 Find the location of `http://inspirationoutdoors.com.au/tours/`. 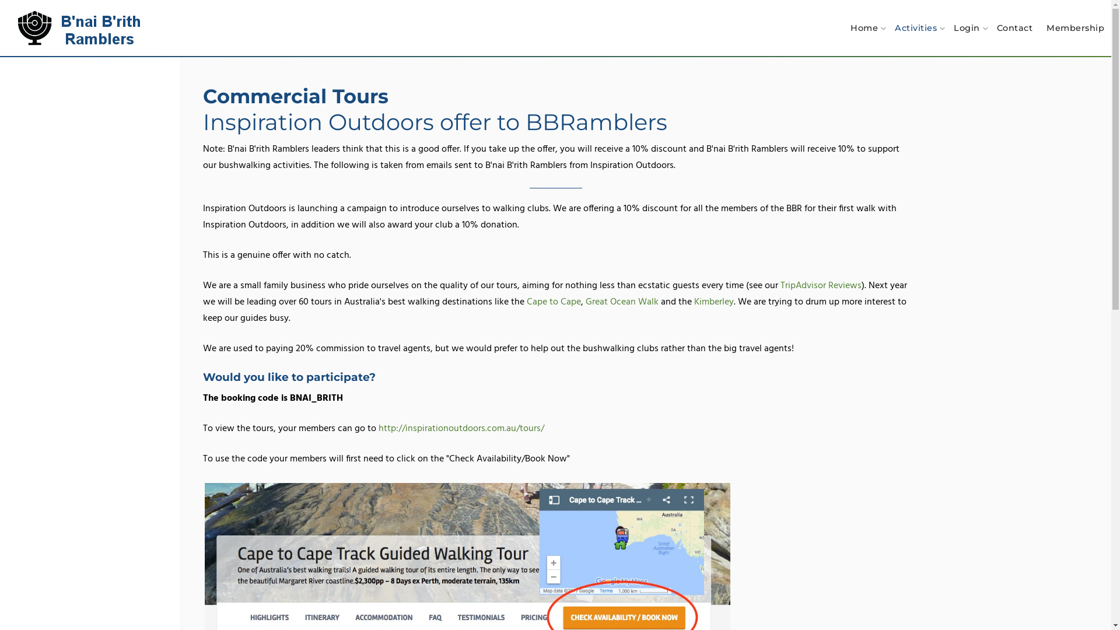

http://inspirationoutdoors.com.au/tours/ is located at coordinates (461, 428).